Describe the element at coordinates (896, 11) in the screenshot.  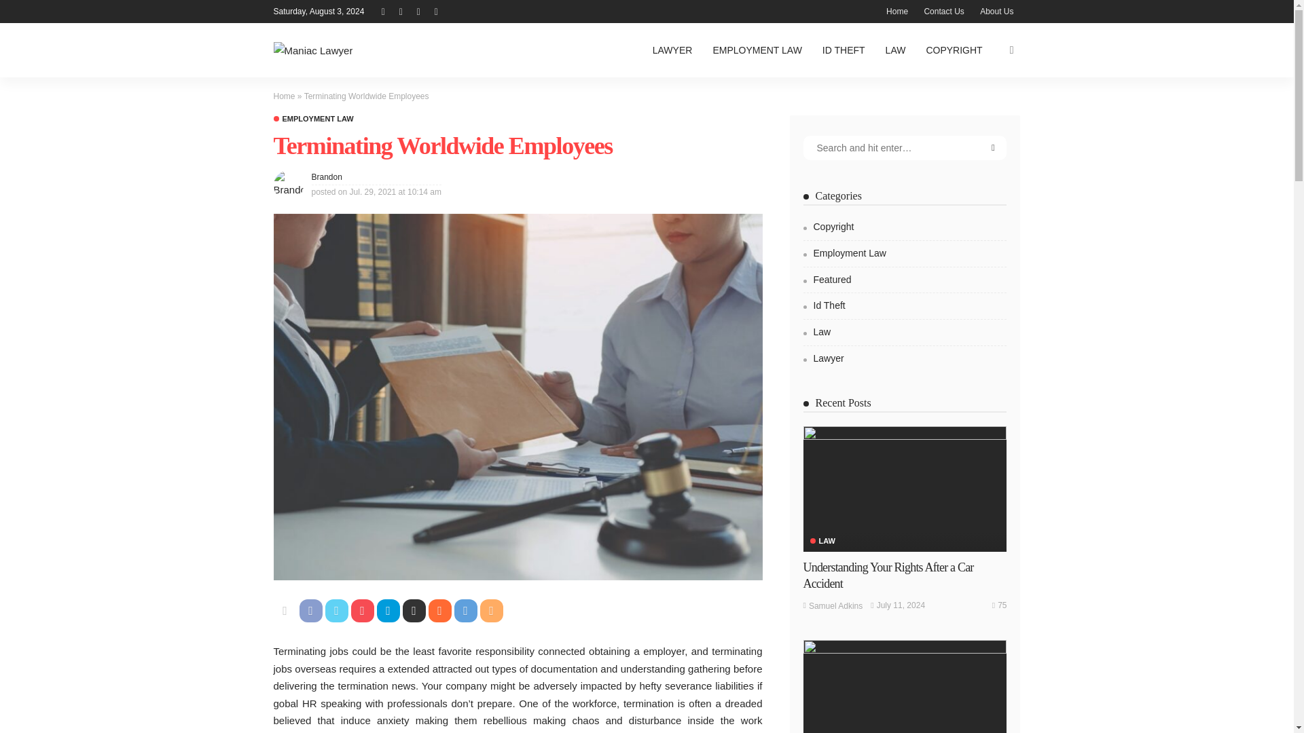
I see `Home` at that location.